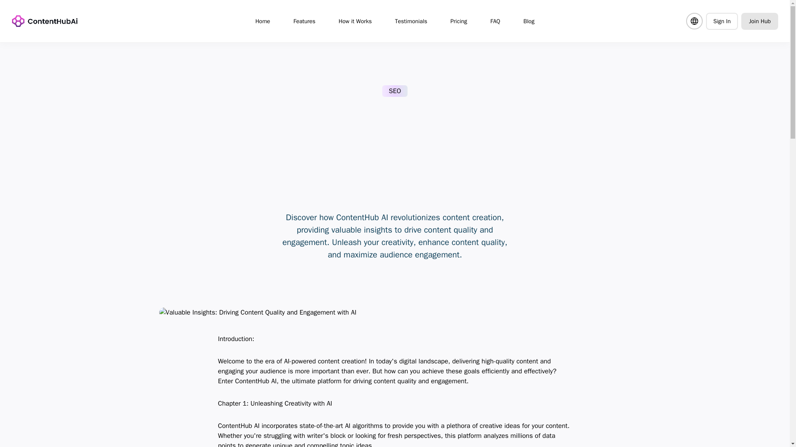 The width and height of the screenshot is (796, 447). Describe the element at coordinates (459, 21) in the screenshot. I see `Pricing` at that location.